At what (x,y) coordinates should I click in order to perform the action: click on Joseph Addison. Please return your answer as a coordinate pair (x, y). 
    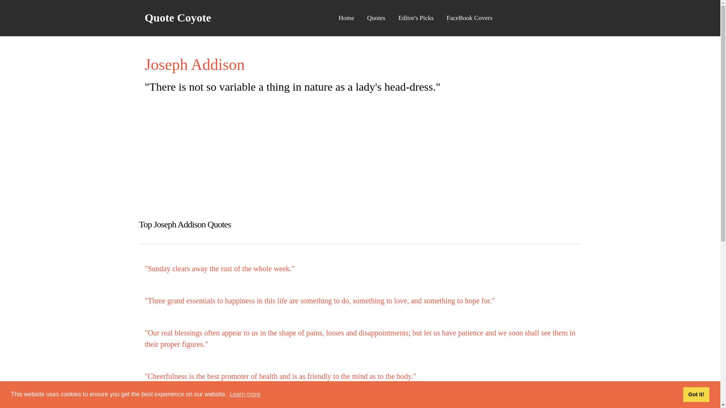
    Looking at the image, I should click on (194, 64).